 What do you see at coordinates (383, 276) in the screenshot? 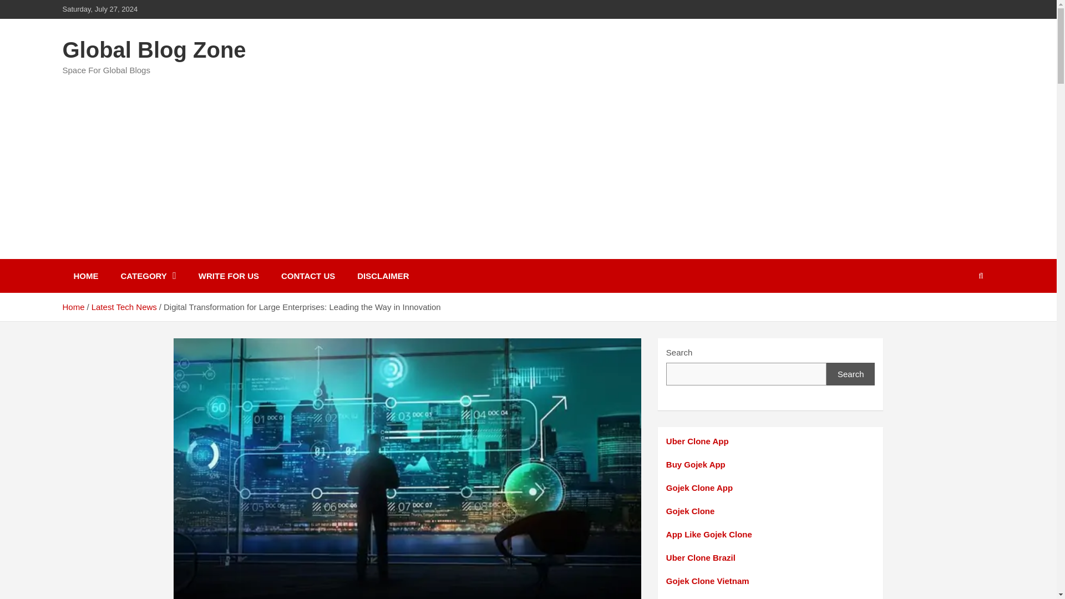
I see `DISCLAIMER` at bounding box center [383, 276].